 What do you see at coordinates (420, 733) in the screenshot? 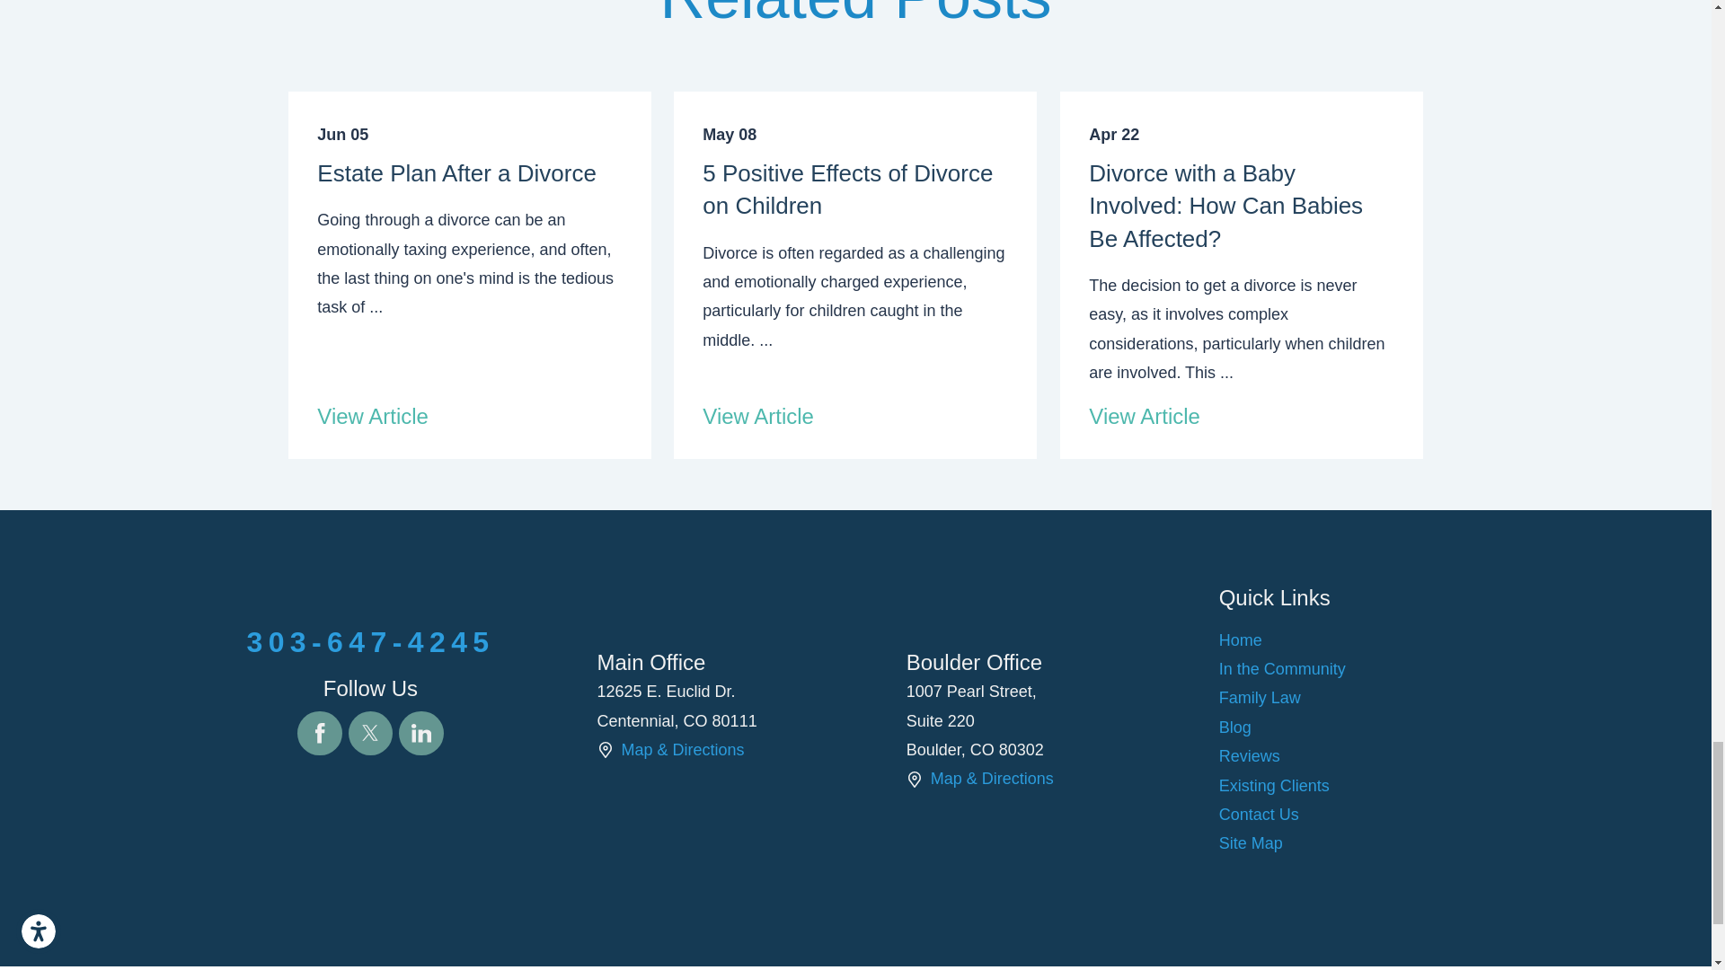
I see `LinkedIn` at bounding box center [420, 733].